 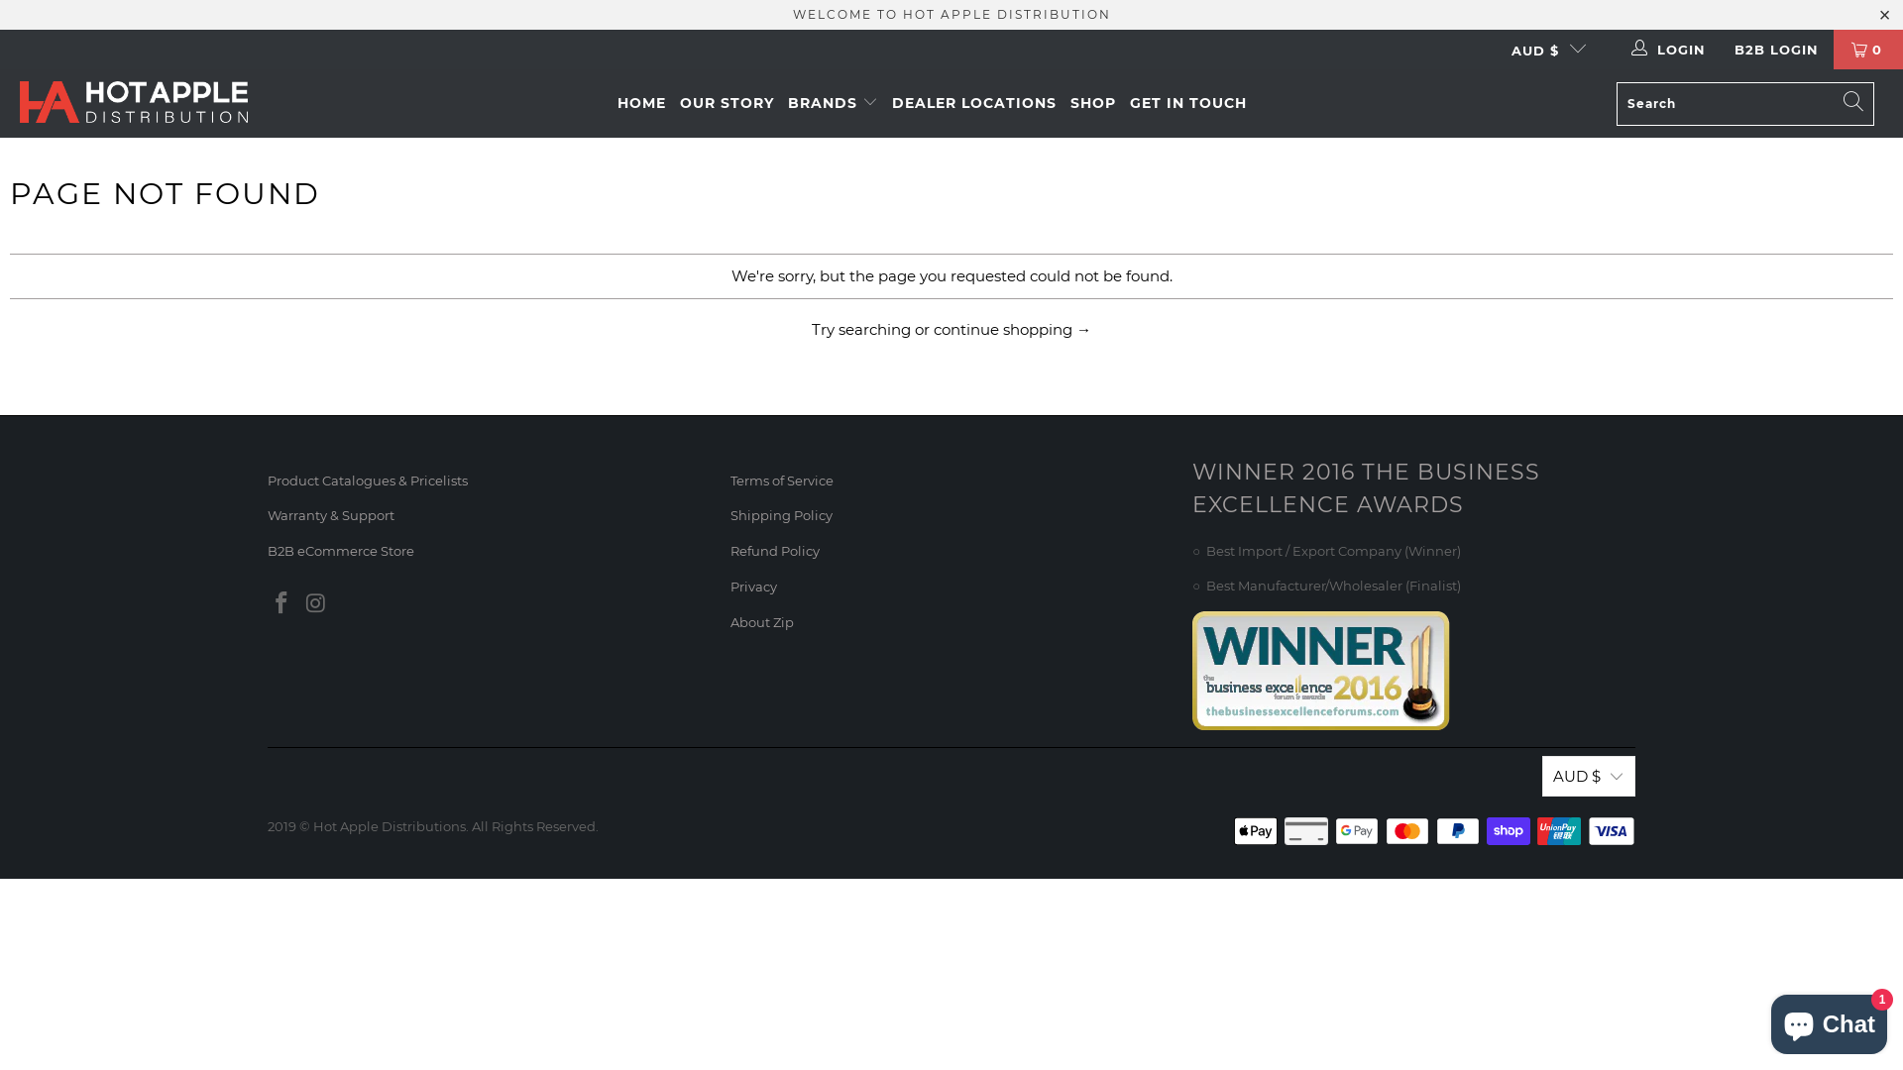 I want to click on Product Catalogues & Pricelists, so click(x=368, y=480).